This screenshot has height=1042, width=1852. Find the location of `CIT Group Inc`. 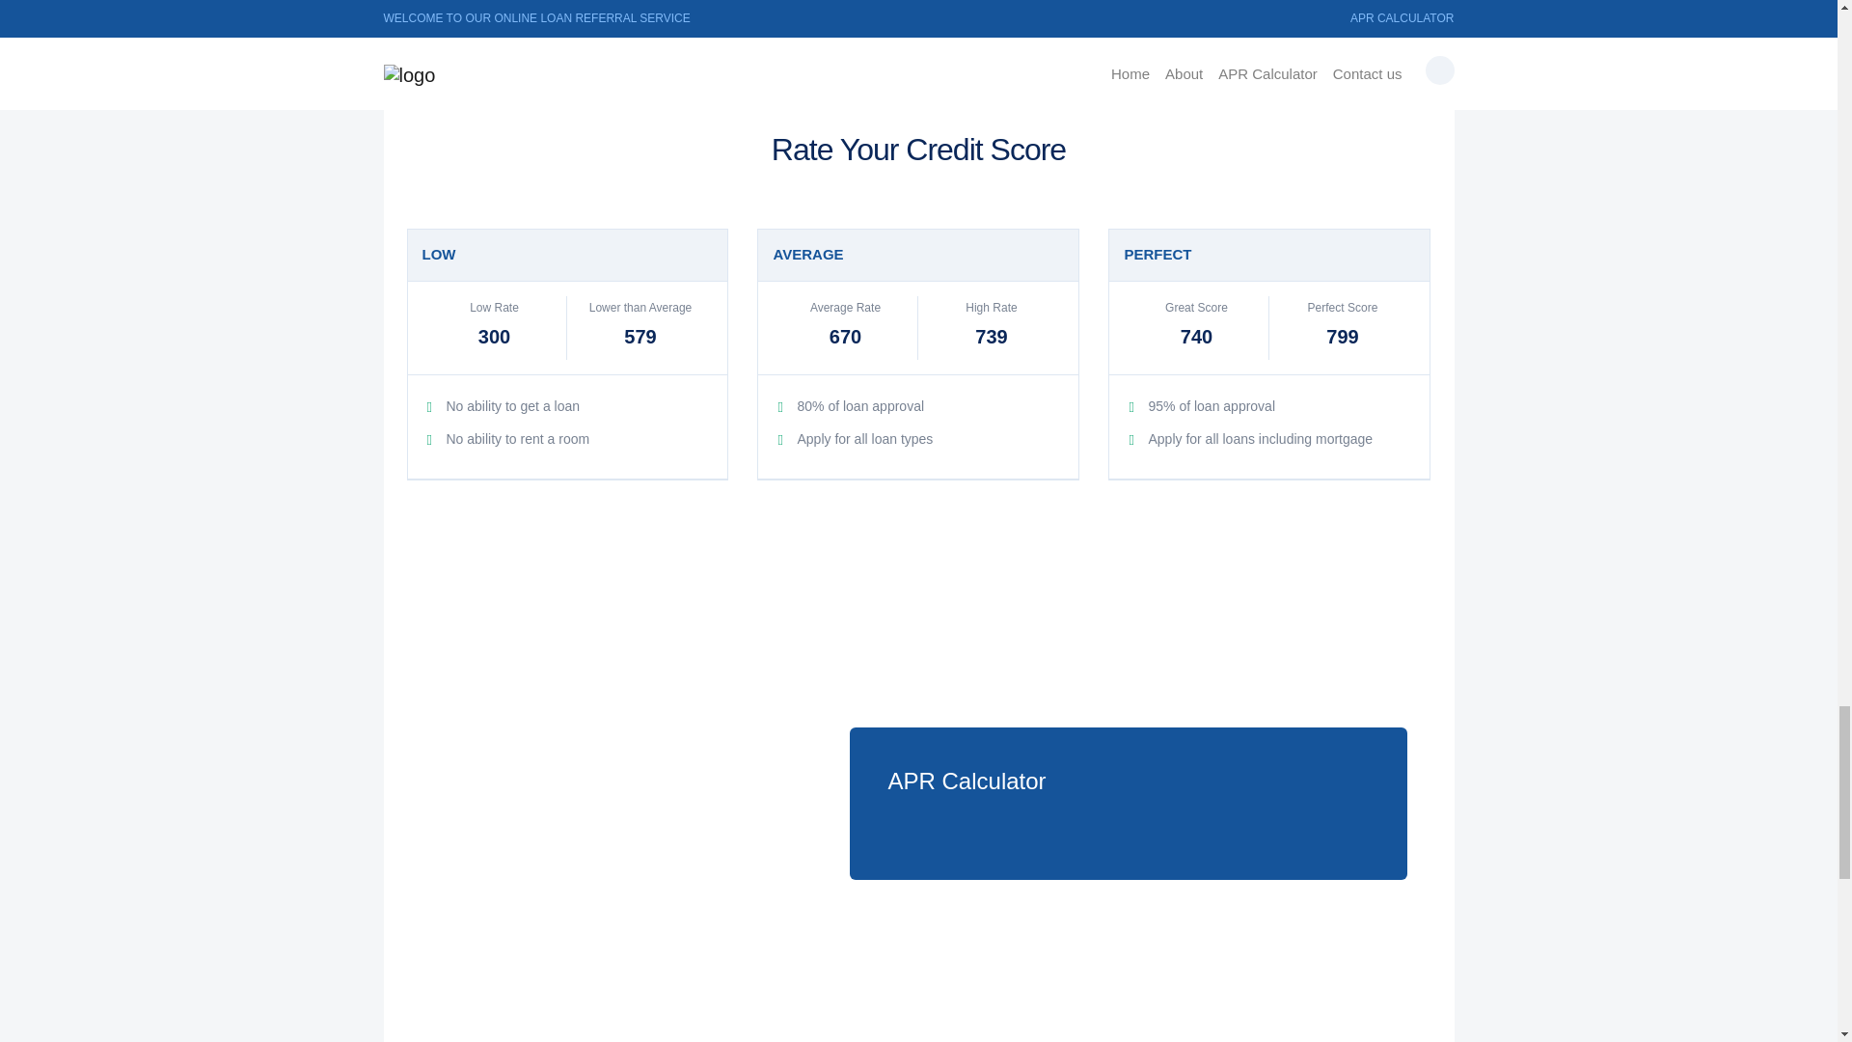

CIT Group Inc is located at coordinates (1196, 1037).